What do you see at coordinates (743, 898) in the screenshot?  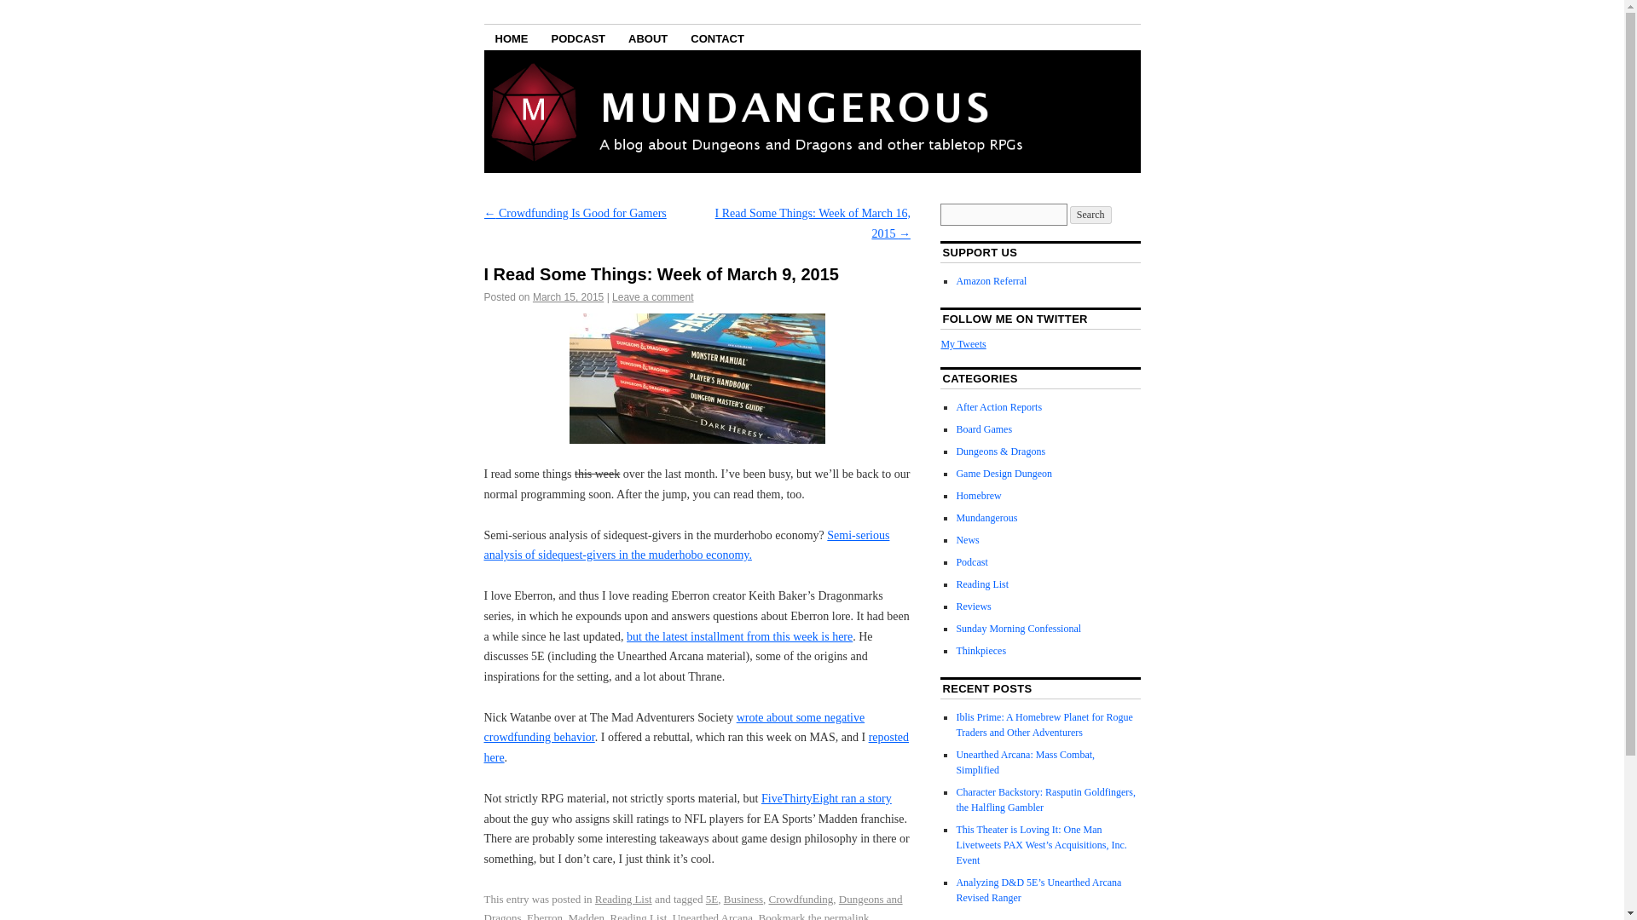 I see `Business` at bounding box center [743, 898].